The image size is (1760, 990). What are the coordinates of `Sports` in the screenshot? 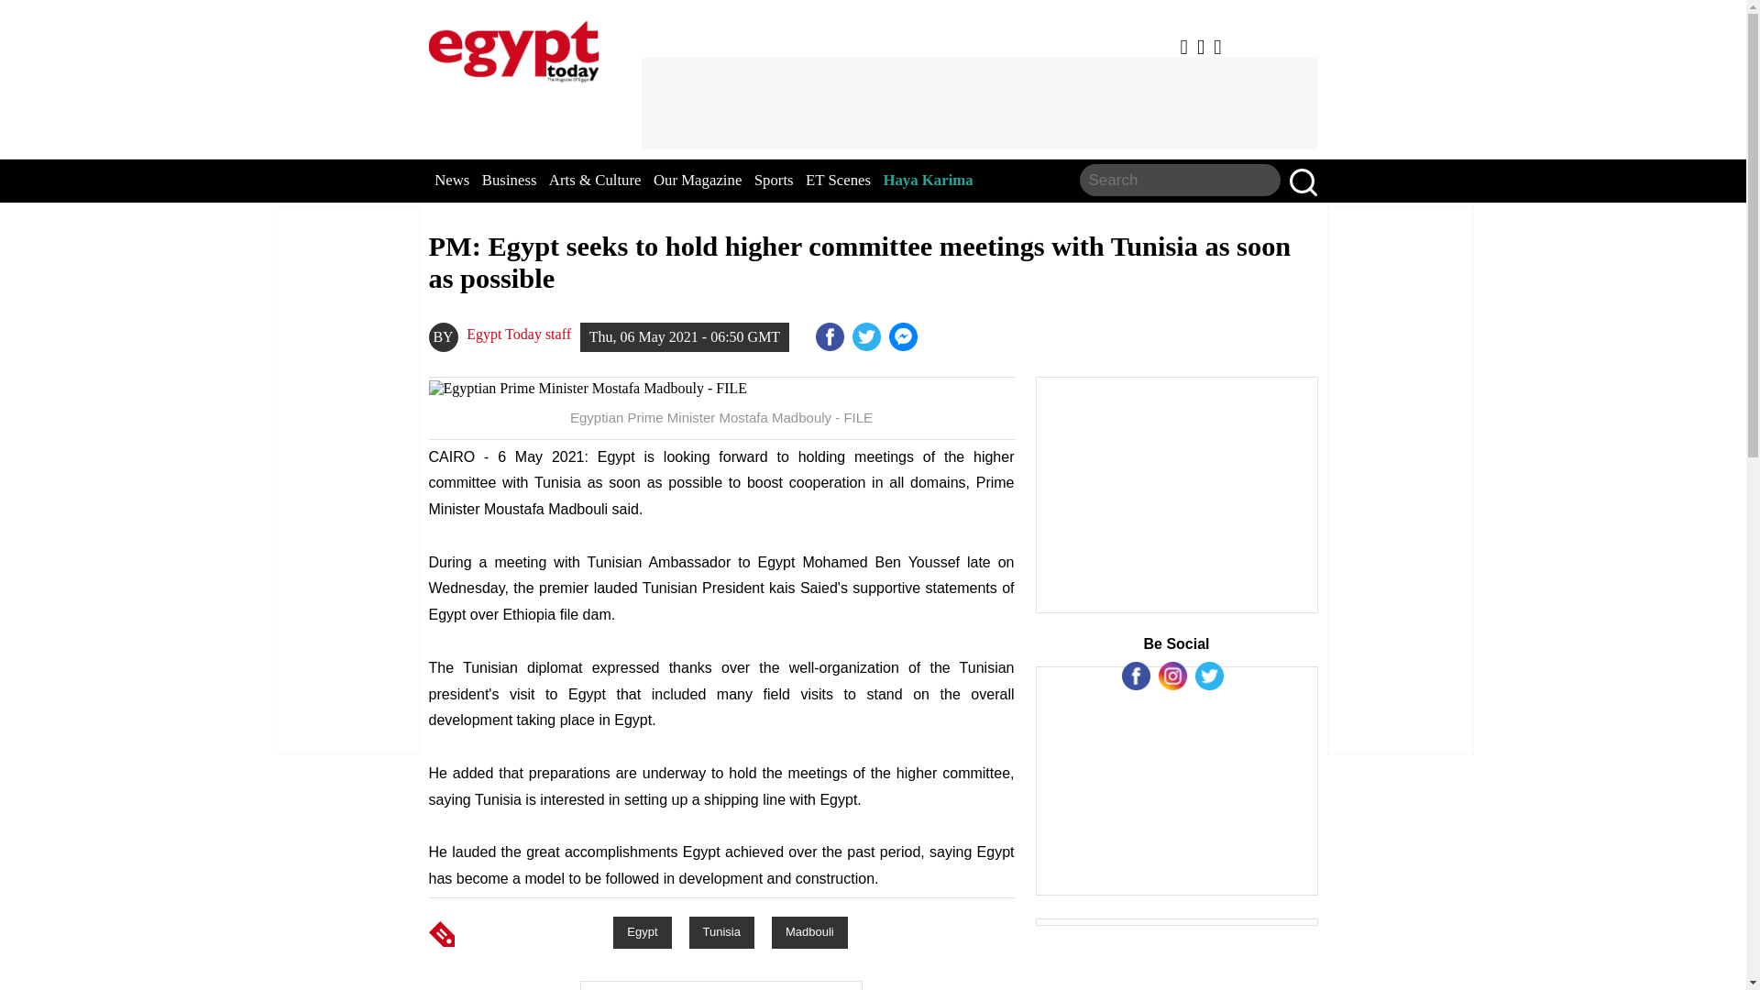 It's located at (774, 181).